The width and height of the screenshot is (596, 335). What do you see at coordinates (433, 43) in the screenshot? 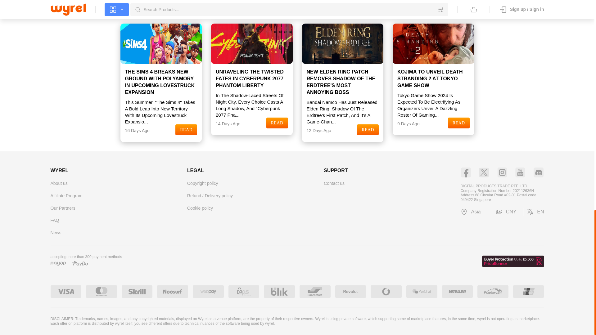
I see `Kojima to Unveil Death Stranding 2 at Tokyo Game Show` at bounding box center [433, 43].